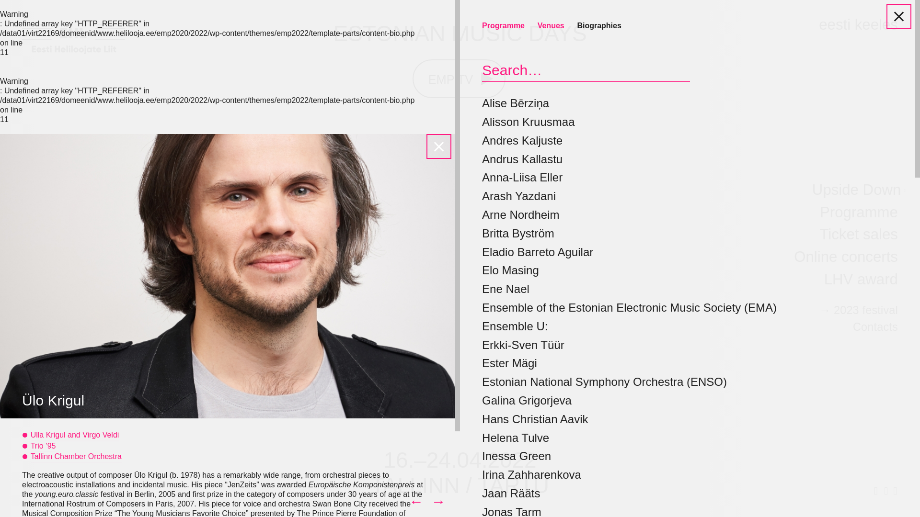 This screenshot has width=920, height=517. I want to click on LHV award, so click(861, 280).